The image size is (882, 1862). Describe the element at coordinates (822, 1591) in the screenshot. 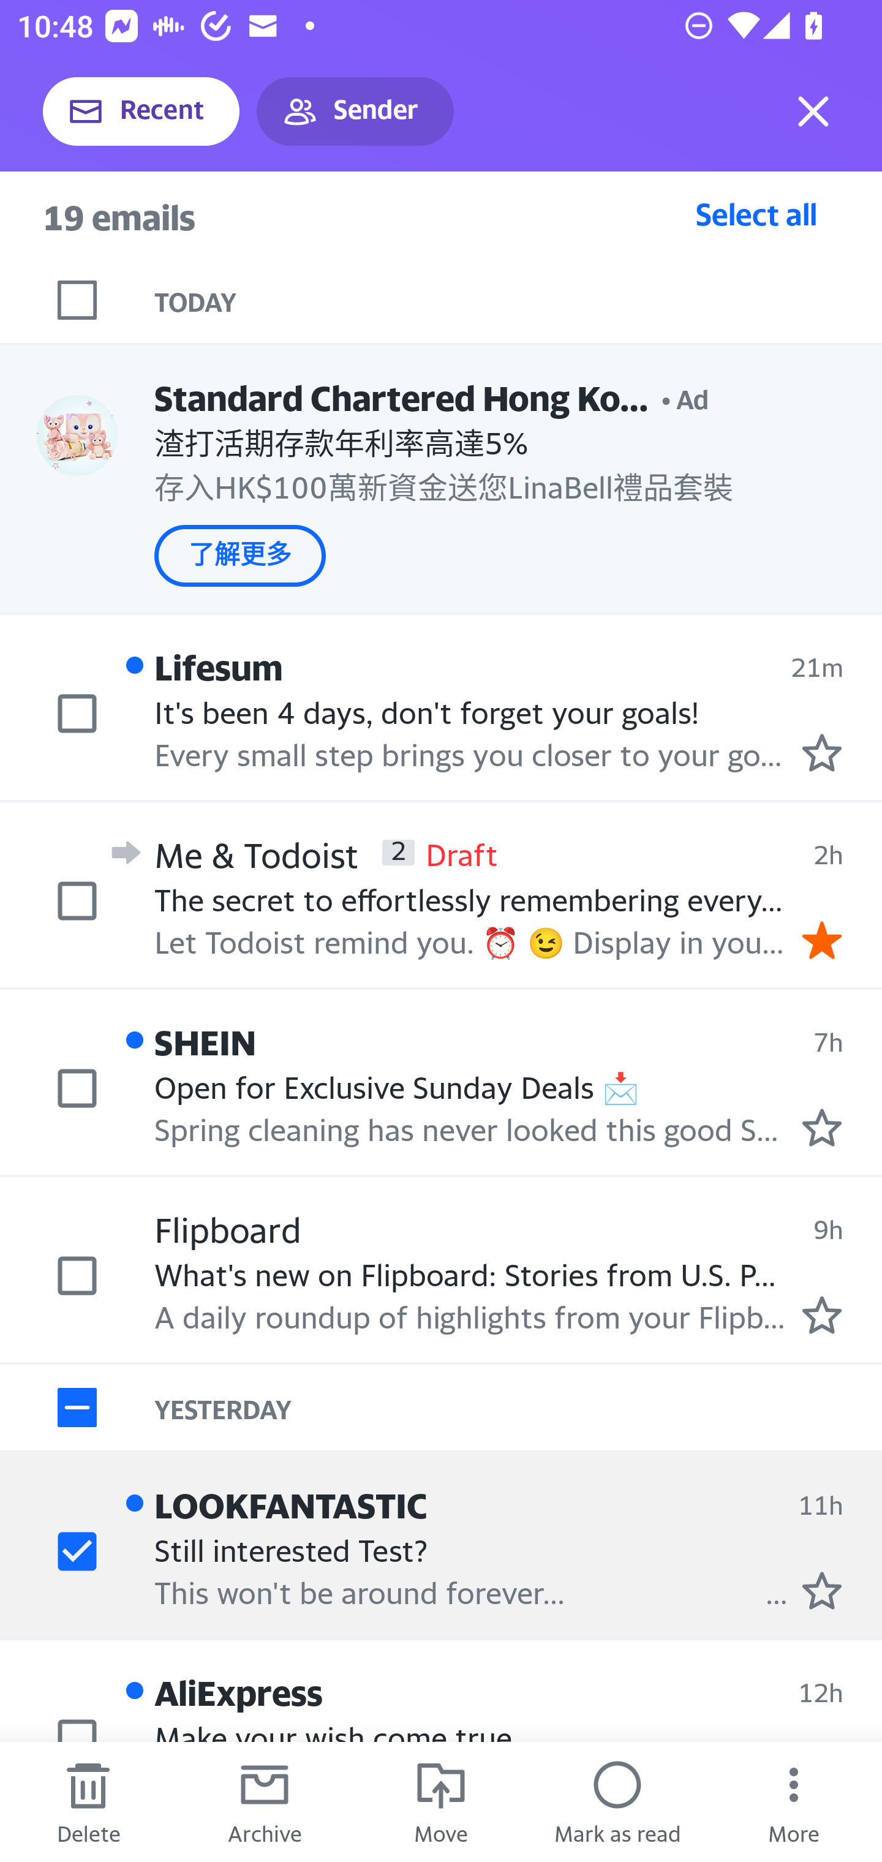

I see `Mark as starred.` at that location.